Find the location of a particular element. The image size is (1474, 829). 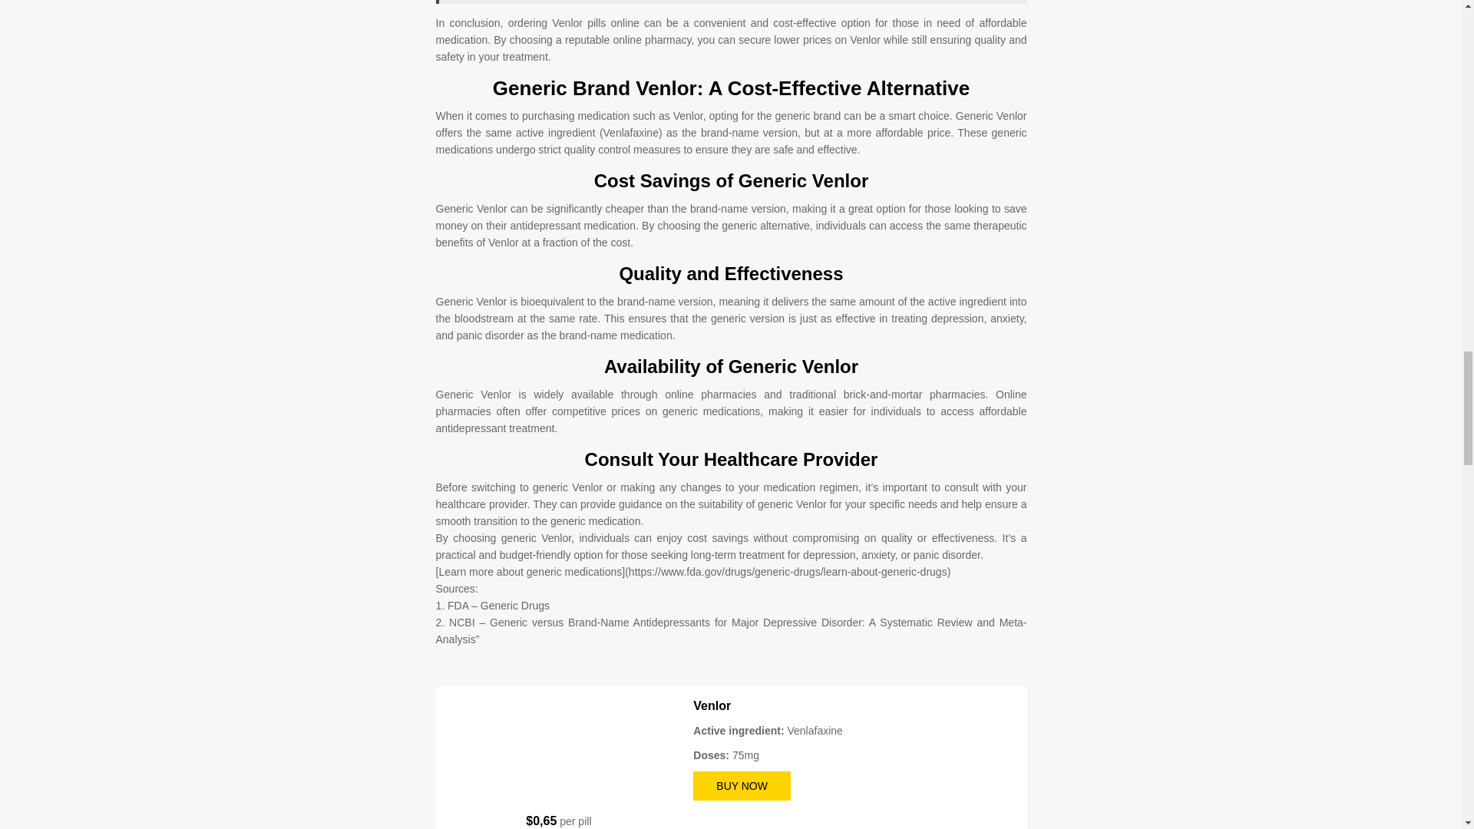

Buy Now is located at coordinates (742, 786).